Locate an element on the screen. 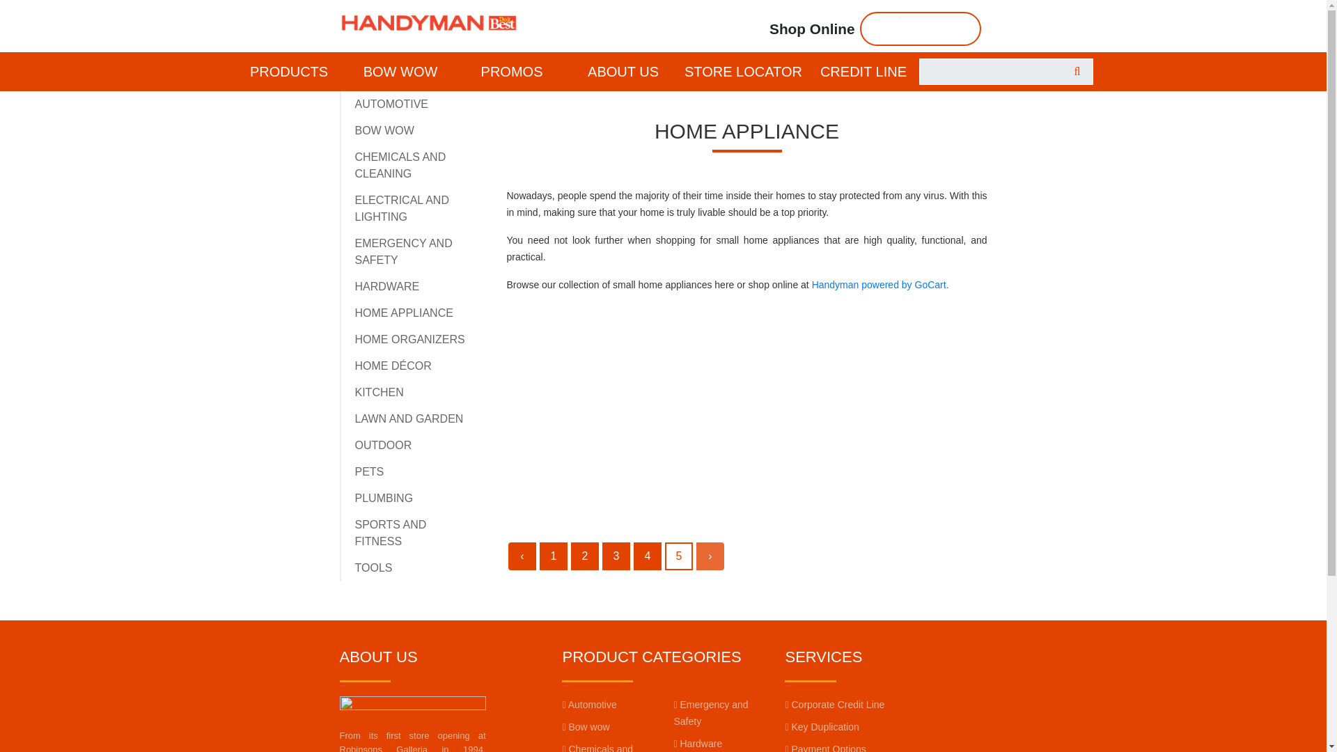  CREDIT LINE is located at coordinates (863, 71).